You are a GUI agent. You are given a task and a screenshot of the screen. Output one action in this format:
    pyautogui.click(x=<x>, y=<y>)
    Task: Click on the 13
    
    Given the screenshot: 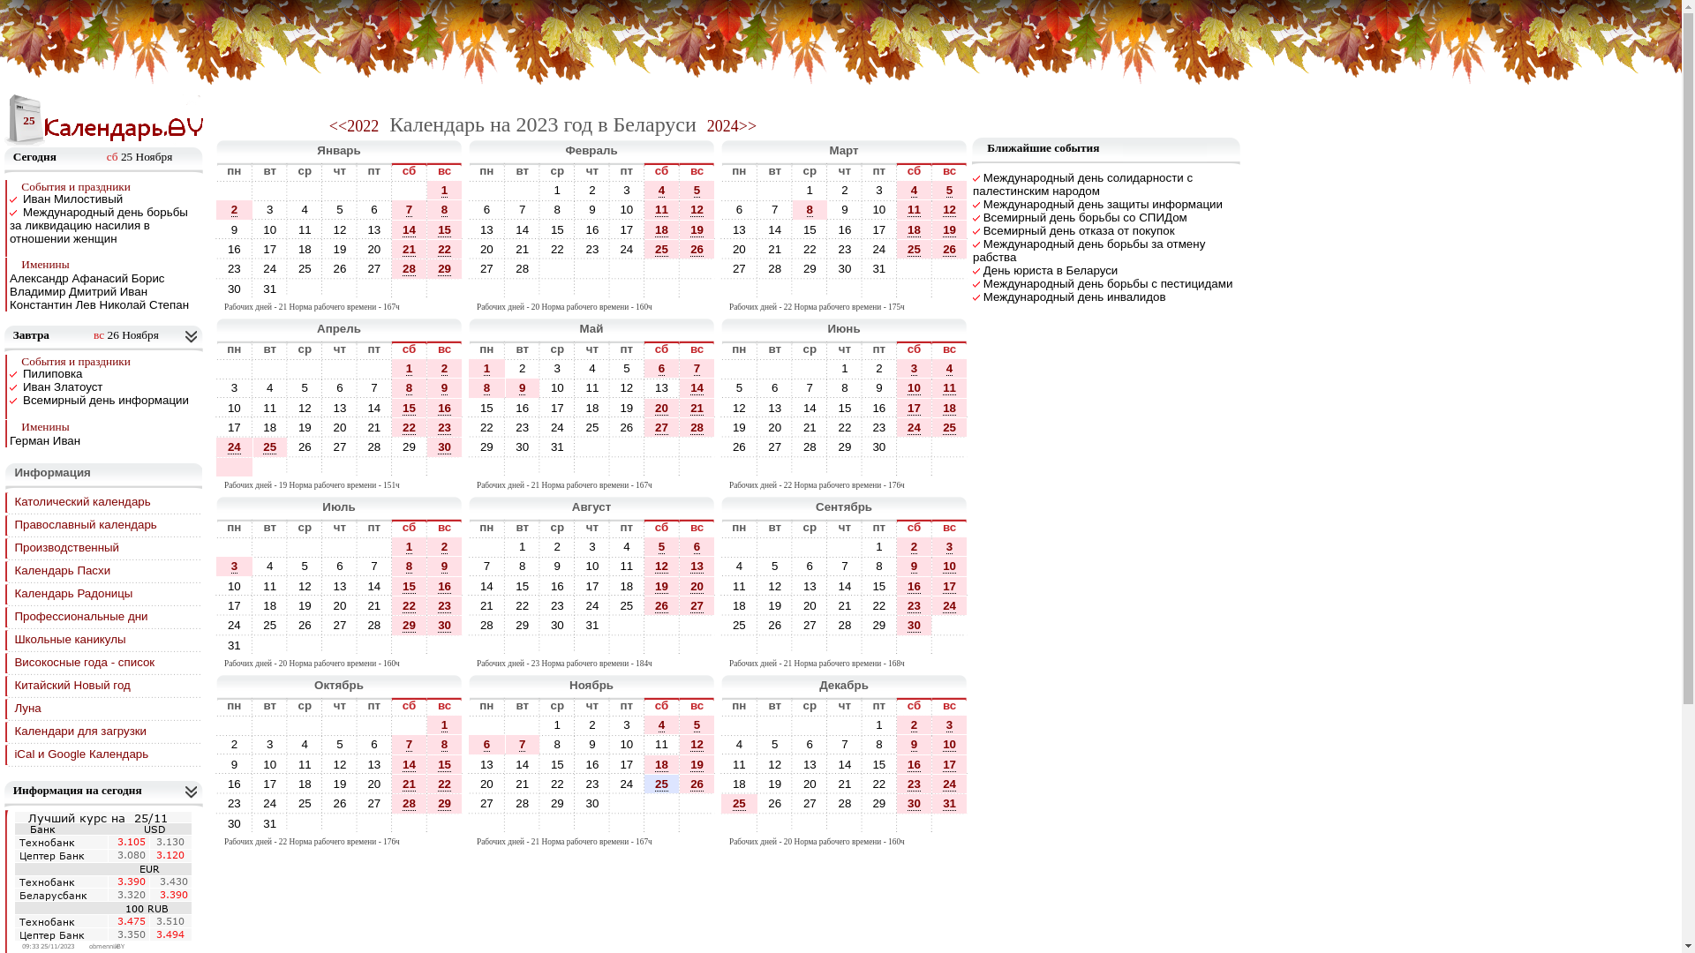 What is the action you would take?
    pyautogui.click(x=487, y=764)
    